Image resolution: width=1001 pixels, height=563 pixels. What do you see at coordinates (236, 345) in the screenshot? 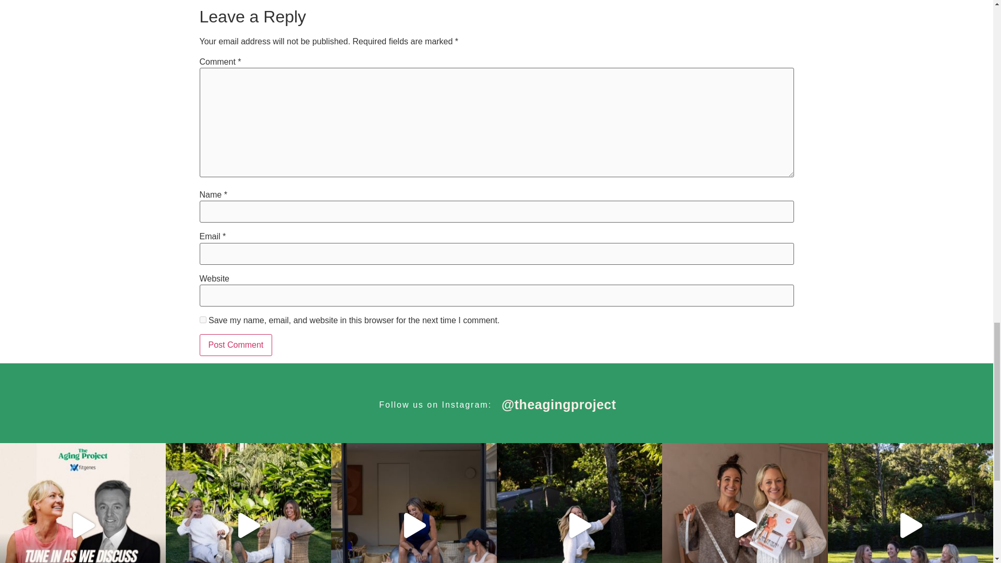
I see `Post Comment` at bounding box center [236, 345].